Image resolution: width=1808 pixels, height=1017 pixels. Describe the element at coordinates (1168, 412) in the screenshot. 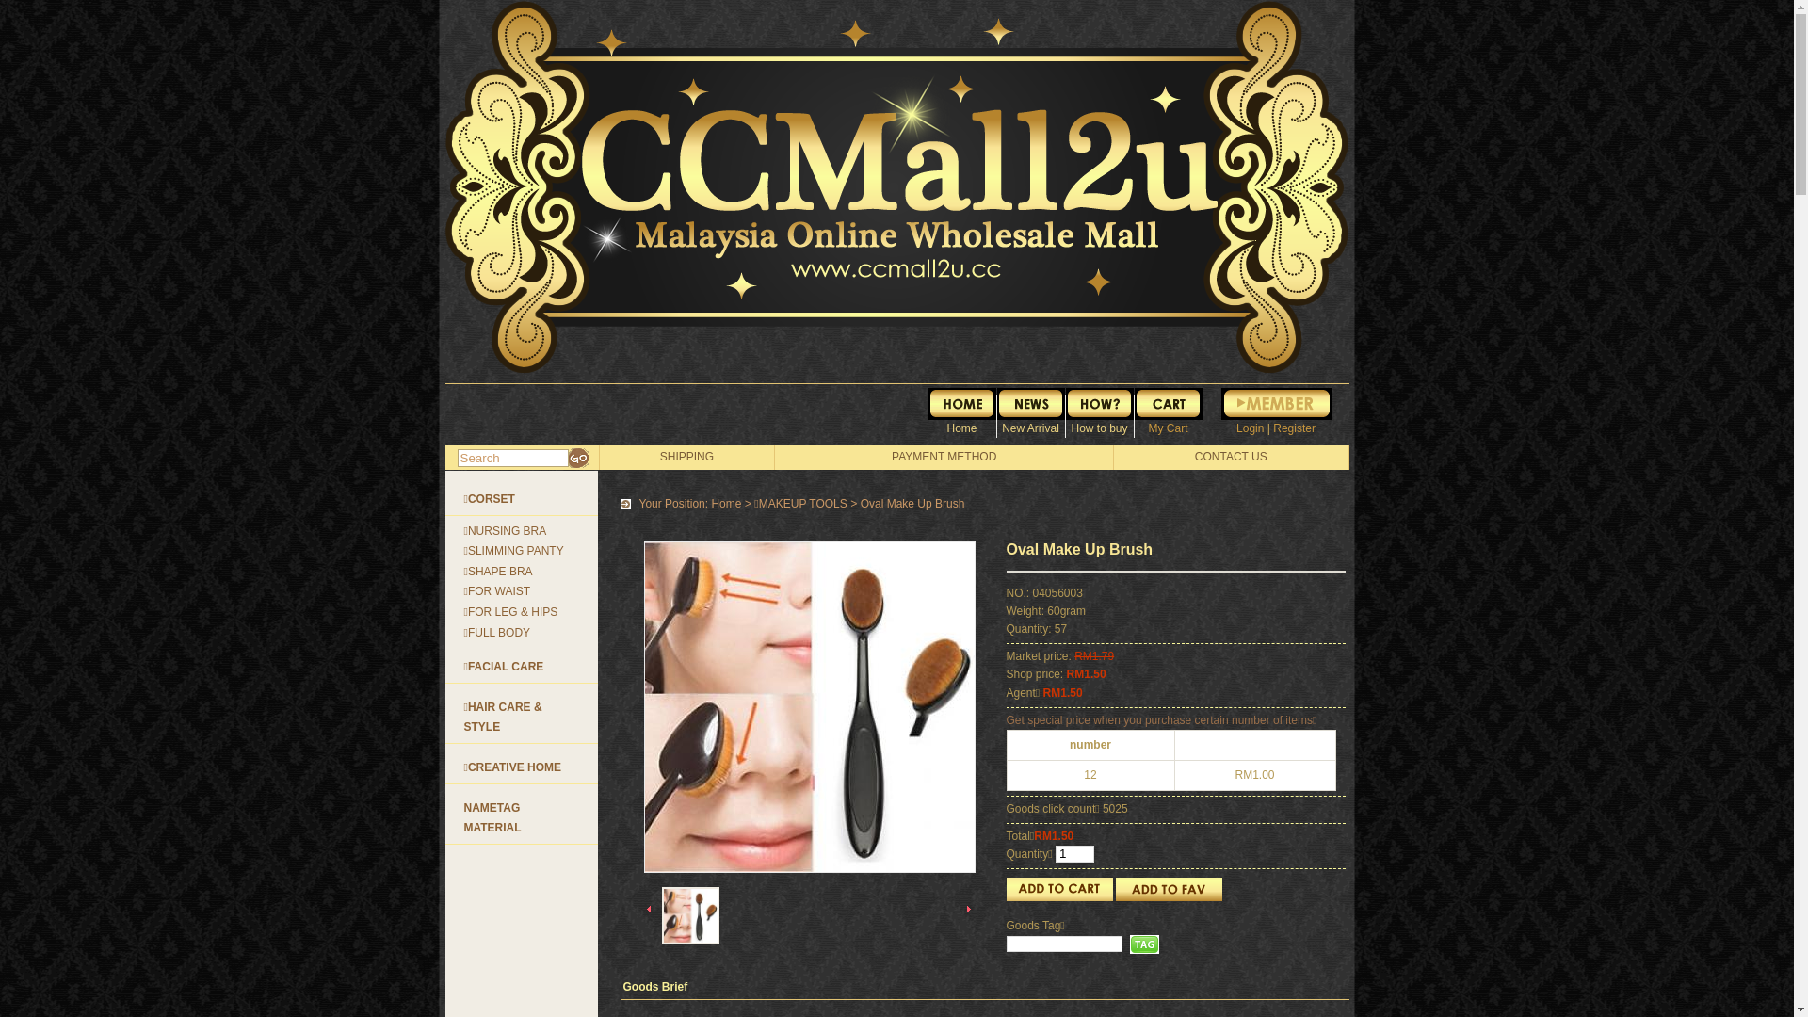

I see `My Cart` at that location.